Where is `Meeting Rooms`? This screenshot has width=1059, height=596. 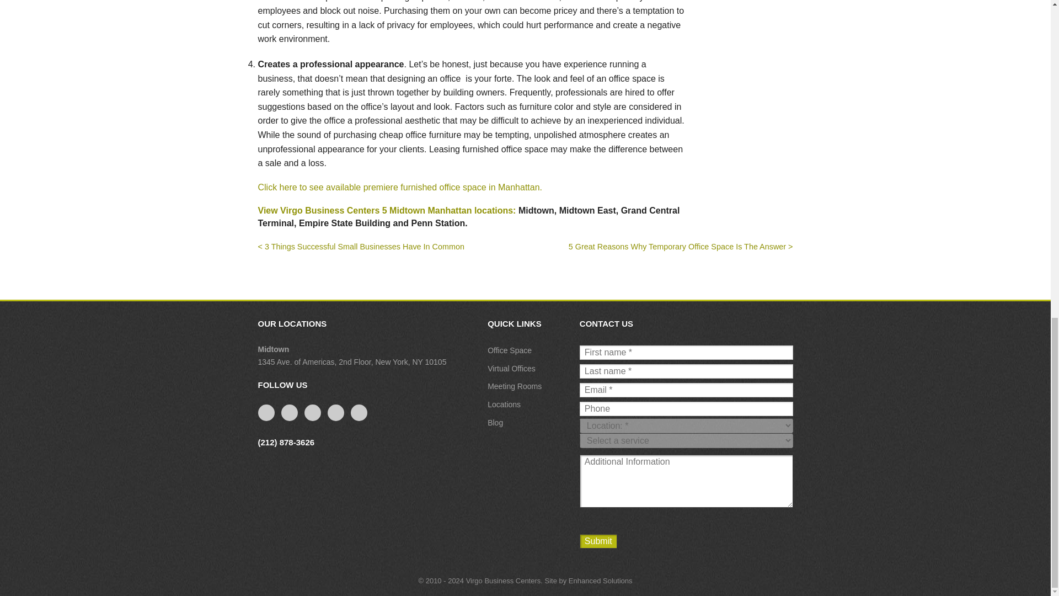
Meeting Rooms is located at coordinates (514, 386).